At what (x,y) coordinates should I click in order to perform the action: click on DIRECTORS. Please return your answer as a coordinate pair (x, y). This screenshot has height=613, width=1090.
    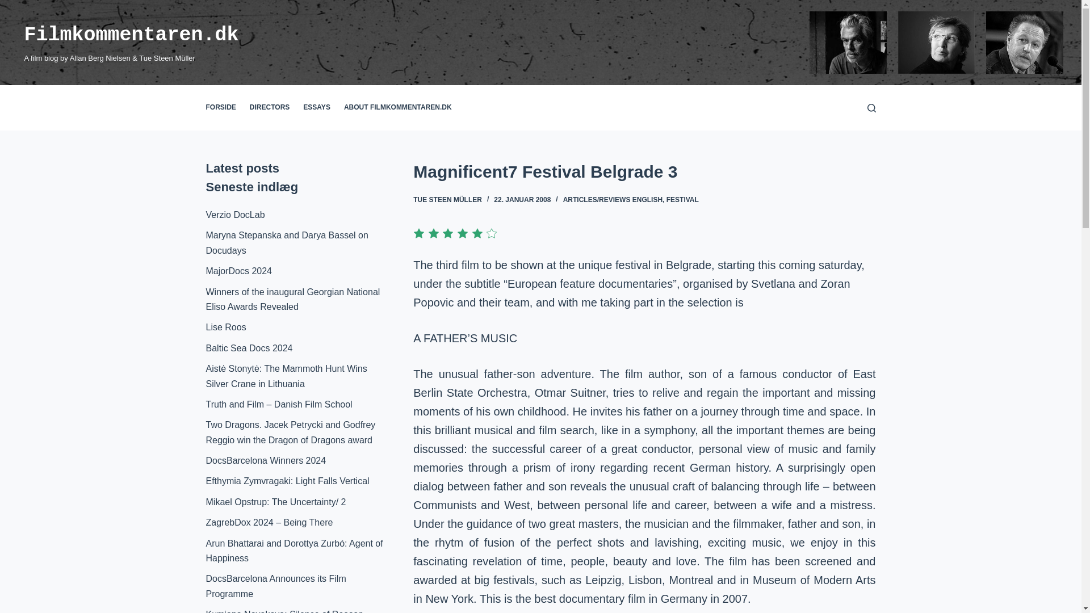
    Looking at the image, I should click on (270, 108).